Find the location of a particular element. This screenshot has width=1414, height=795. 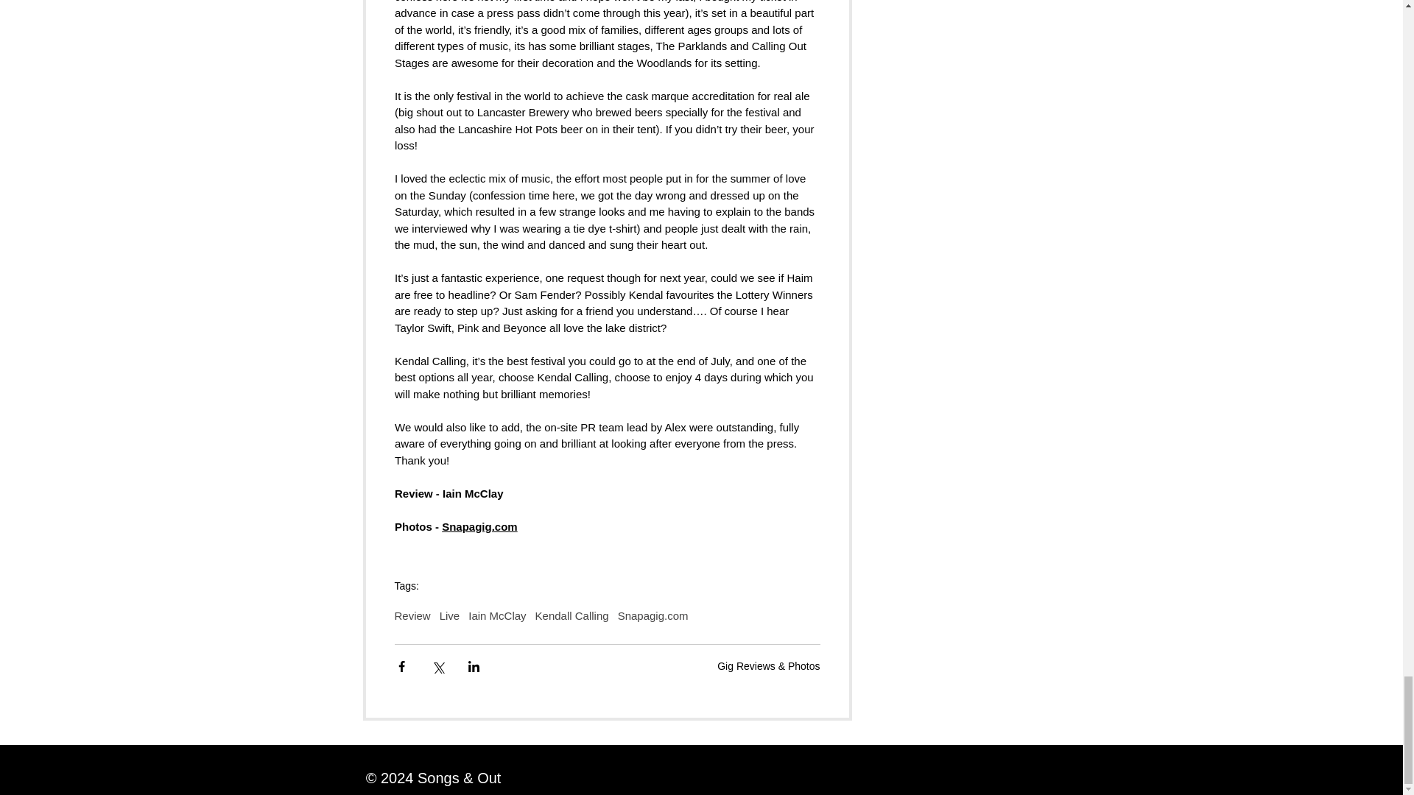

Iain McClay is located at coordinates (496, 615).